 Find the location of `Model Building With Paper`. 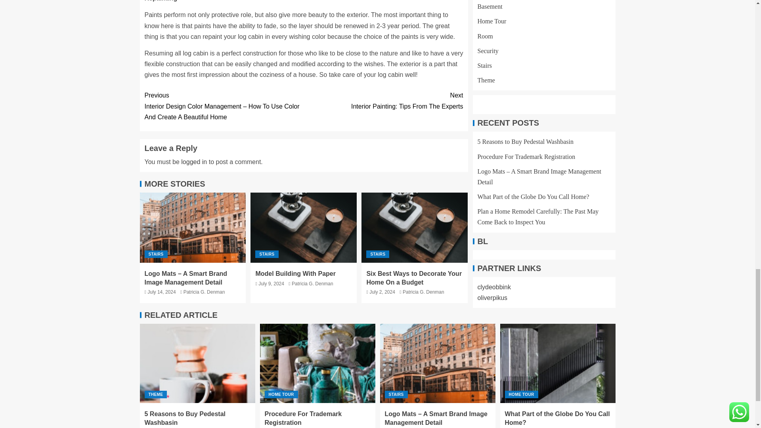

Model Building With Paper is located at coordinates (415, 227).